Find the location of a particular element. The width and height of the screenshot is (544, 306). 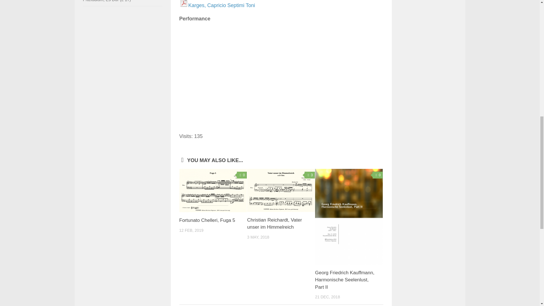

Georg Friedrich Kauffmann, Harmonische Seelenlust, Part II is located at coordinates (345, 280).